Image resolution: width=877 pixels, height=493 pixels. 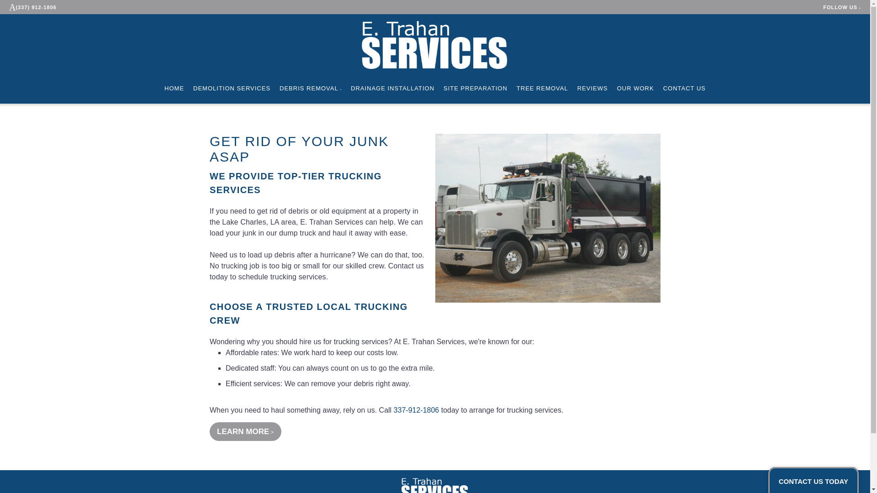 What do you see at coordinates (813, 481) in the screenshot?
I see `CONTACT US TODAY` at bounding box center [813, 481].